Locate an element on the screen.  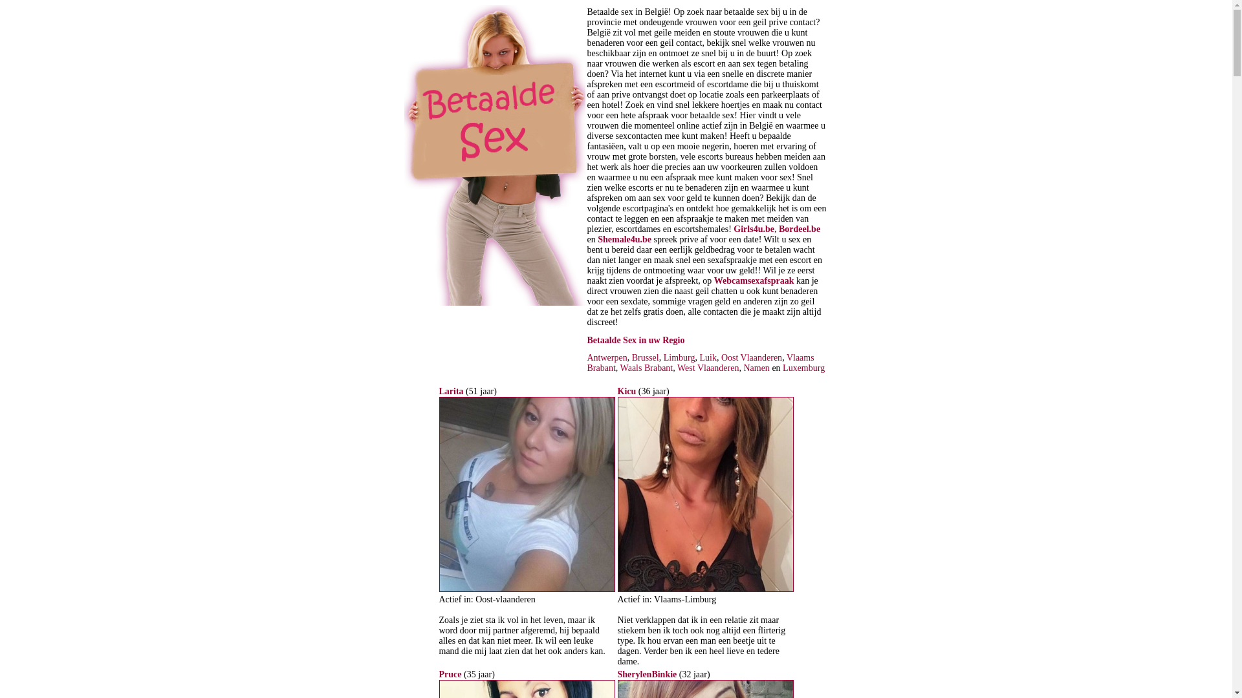
Antwerpen is located at coordinates (607, 358).